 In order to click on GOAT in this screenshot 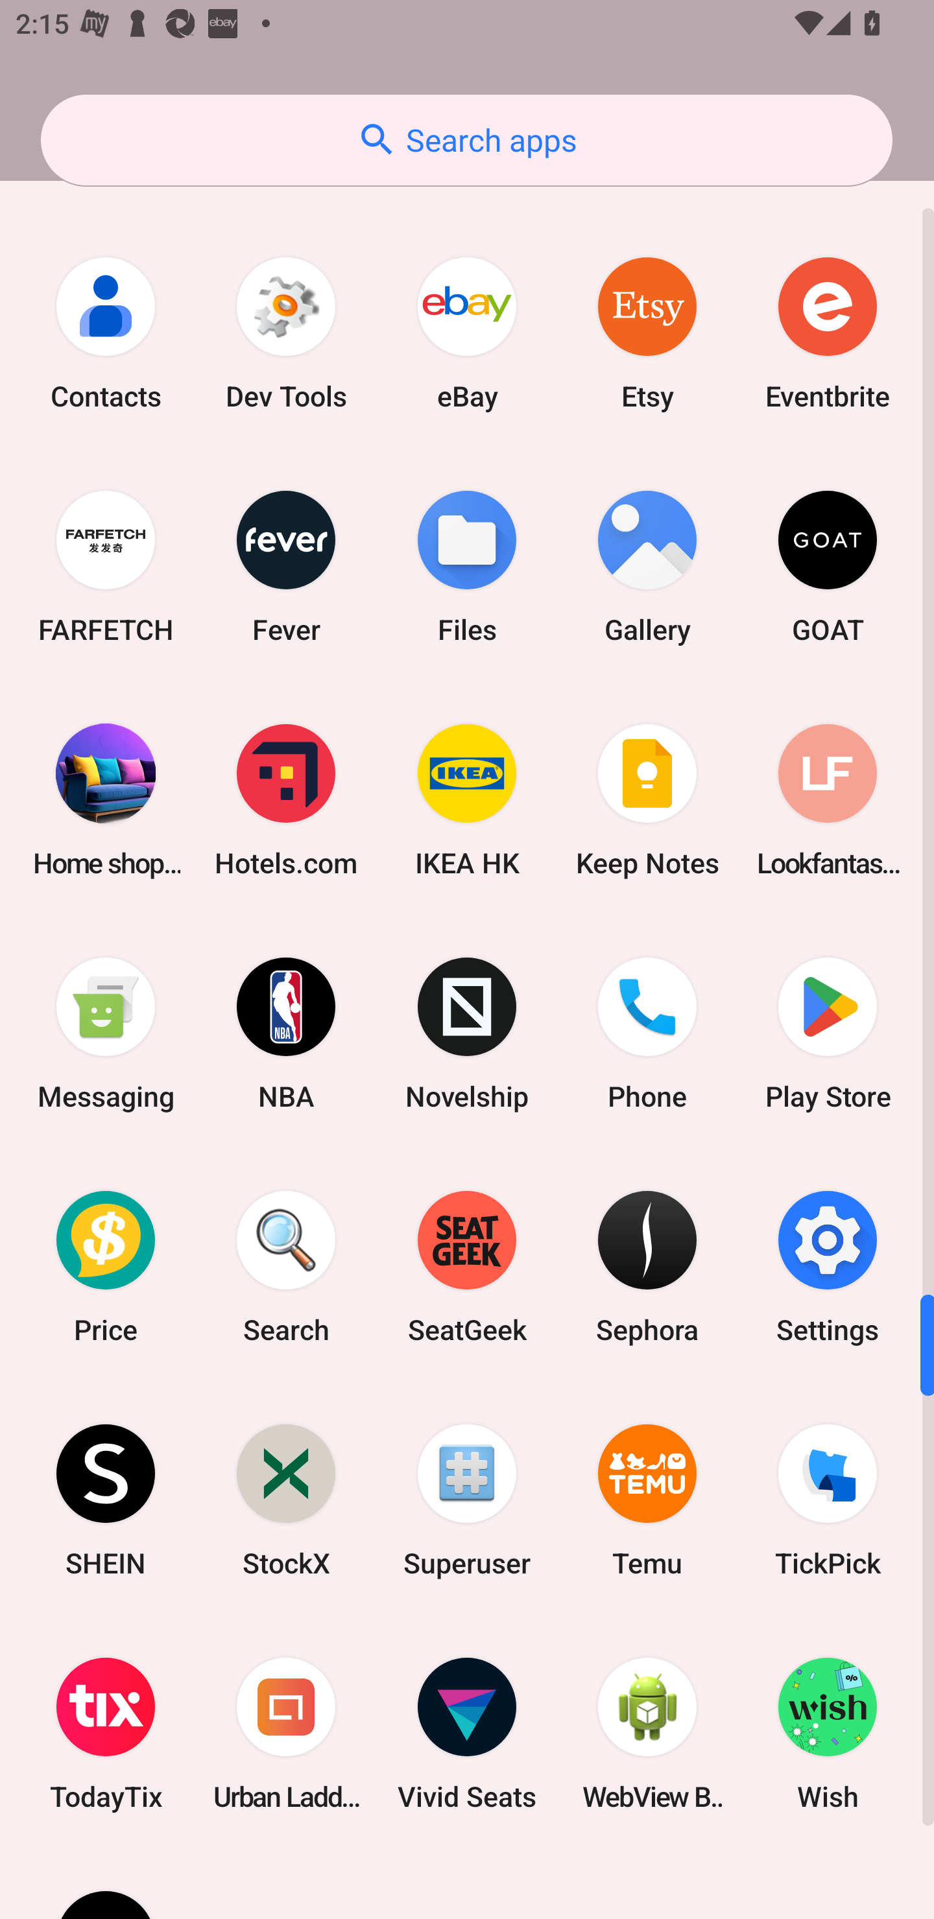, I will do `click(828, 565)`.